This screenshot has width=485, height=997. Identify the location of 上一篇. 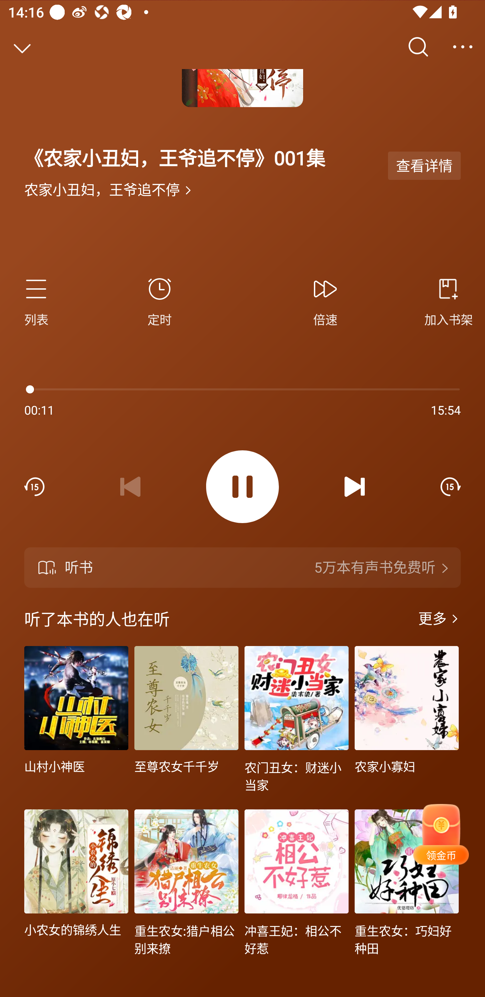
(130, 486).